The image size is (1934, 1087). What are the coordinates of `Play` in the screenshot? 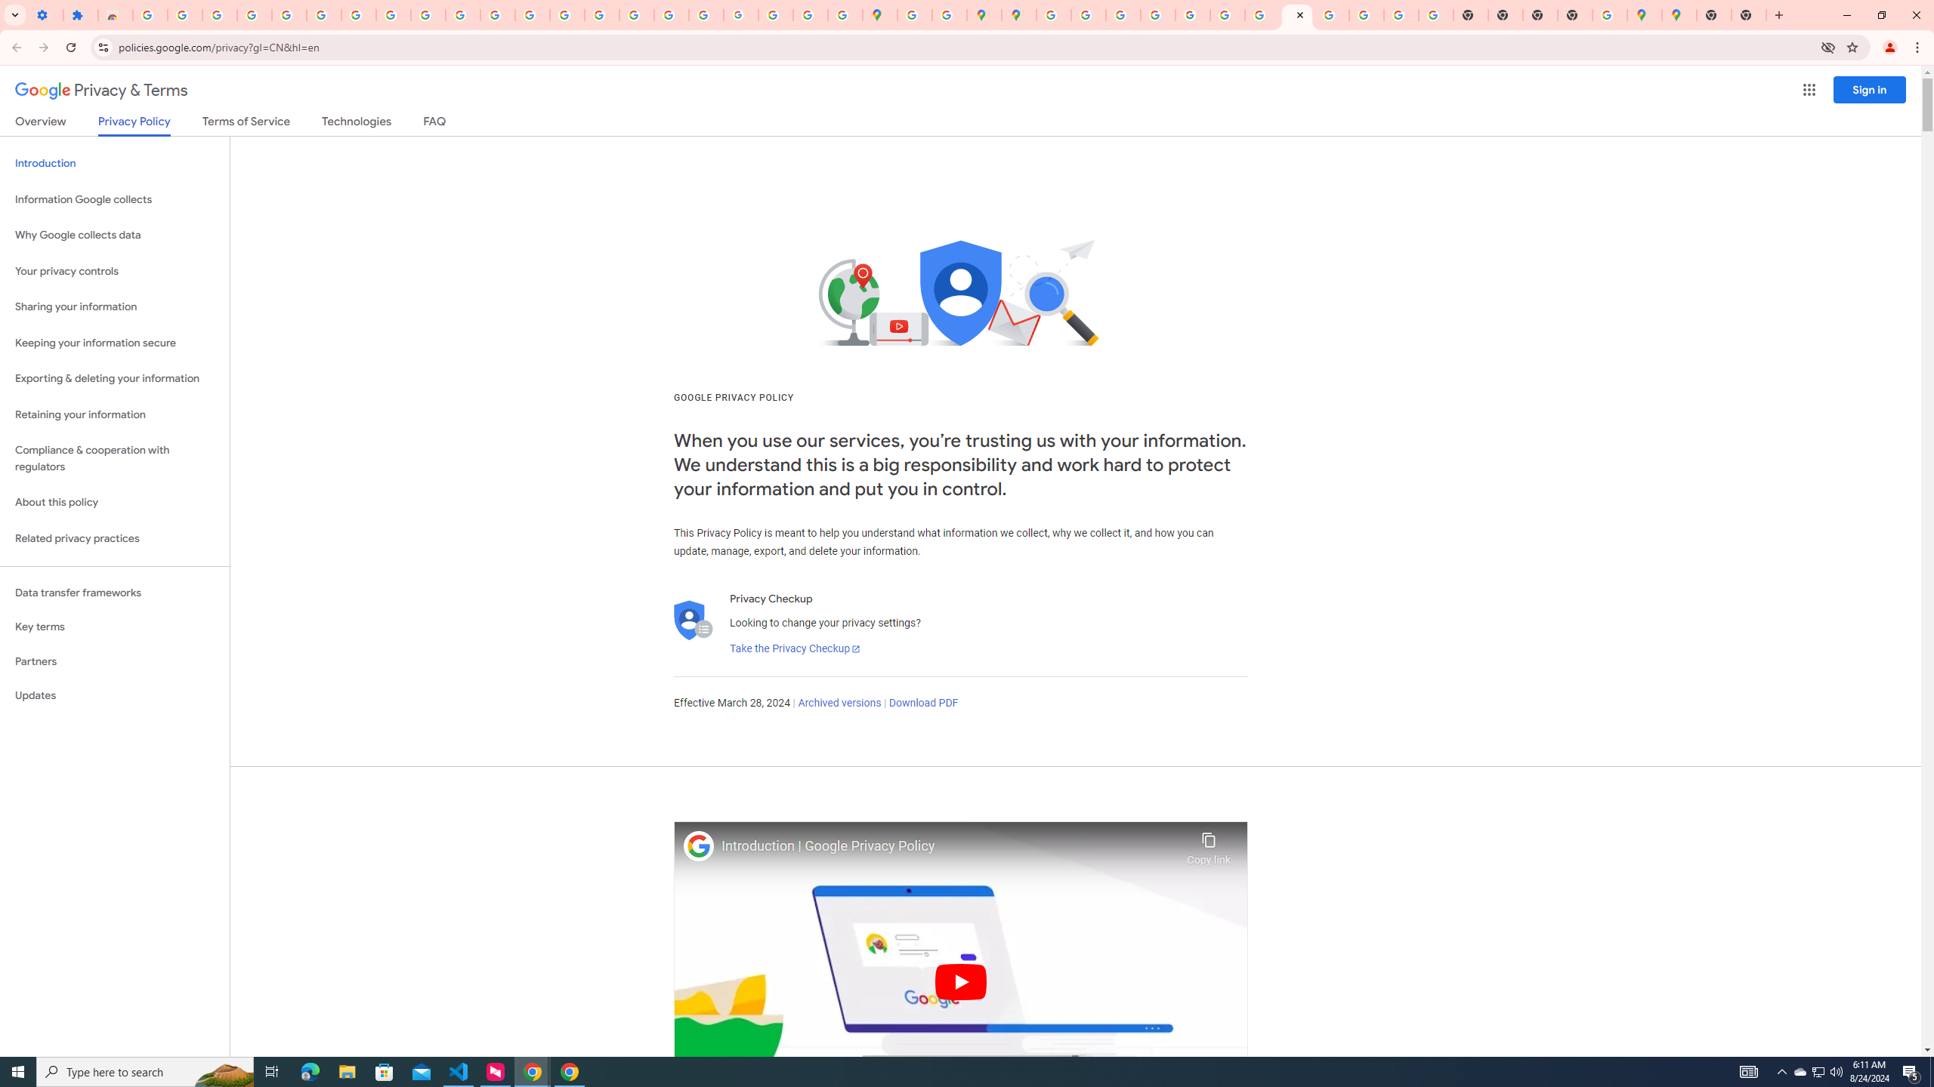 It's located at (961, 981).